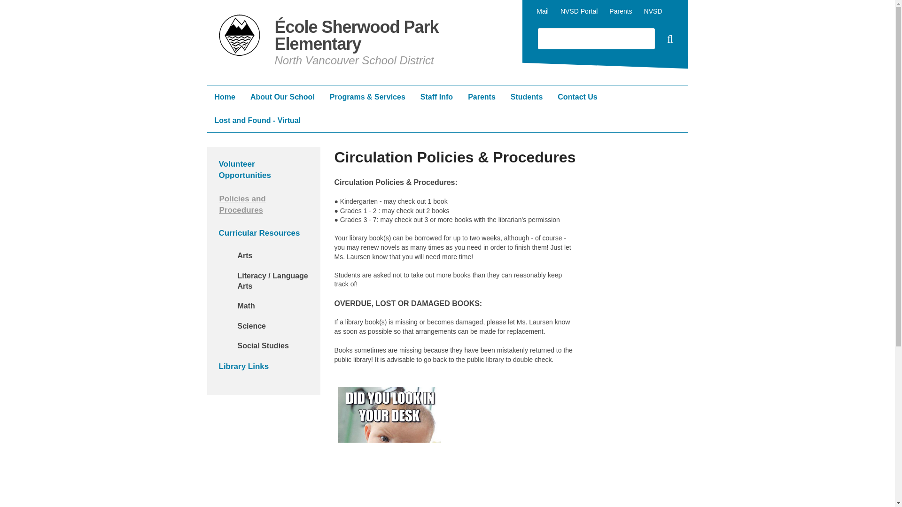 The width and height of the screenshot is (902, 507). Describe the element at coordinates (482, 97) in the screenshot. I see `Parents` at that location.